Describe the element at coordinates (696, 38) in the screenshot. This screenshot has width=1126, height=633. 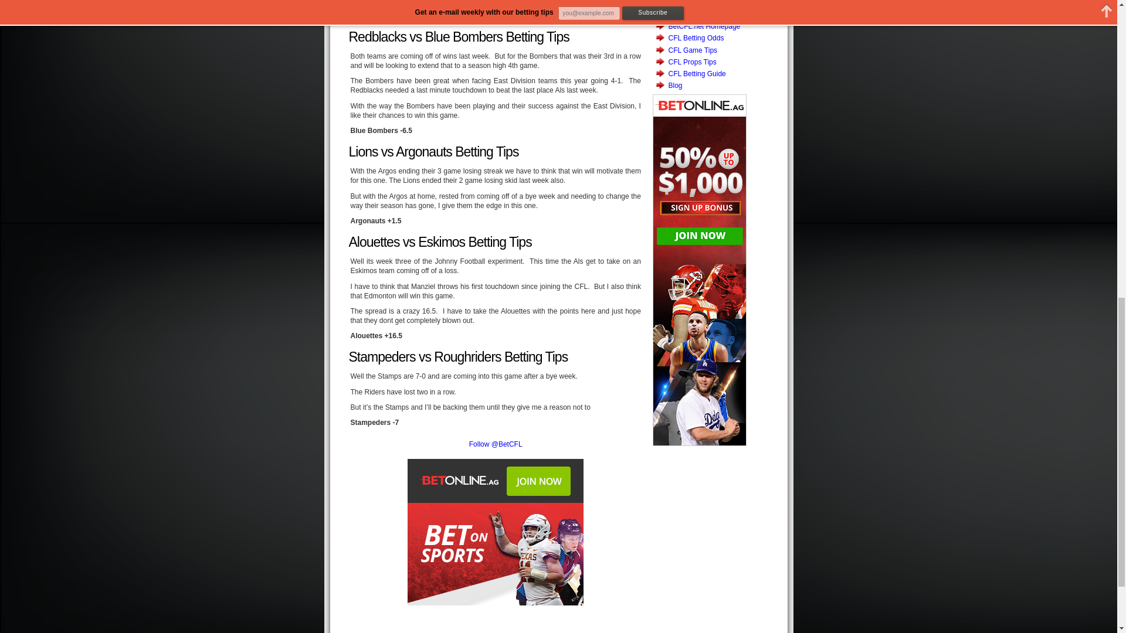
I see `CFL Betting Odds` at that location.